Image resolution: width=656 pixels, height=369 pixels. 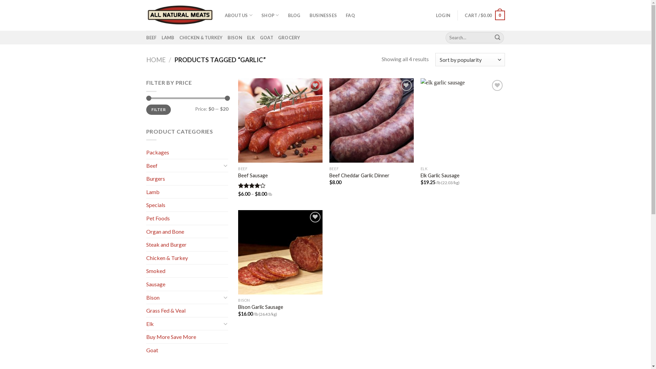 I want to click on BISON, so click(x=235, y=38).